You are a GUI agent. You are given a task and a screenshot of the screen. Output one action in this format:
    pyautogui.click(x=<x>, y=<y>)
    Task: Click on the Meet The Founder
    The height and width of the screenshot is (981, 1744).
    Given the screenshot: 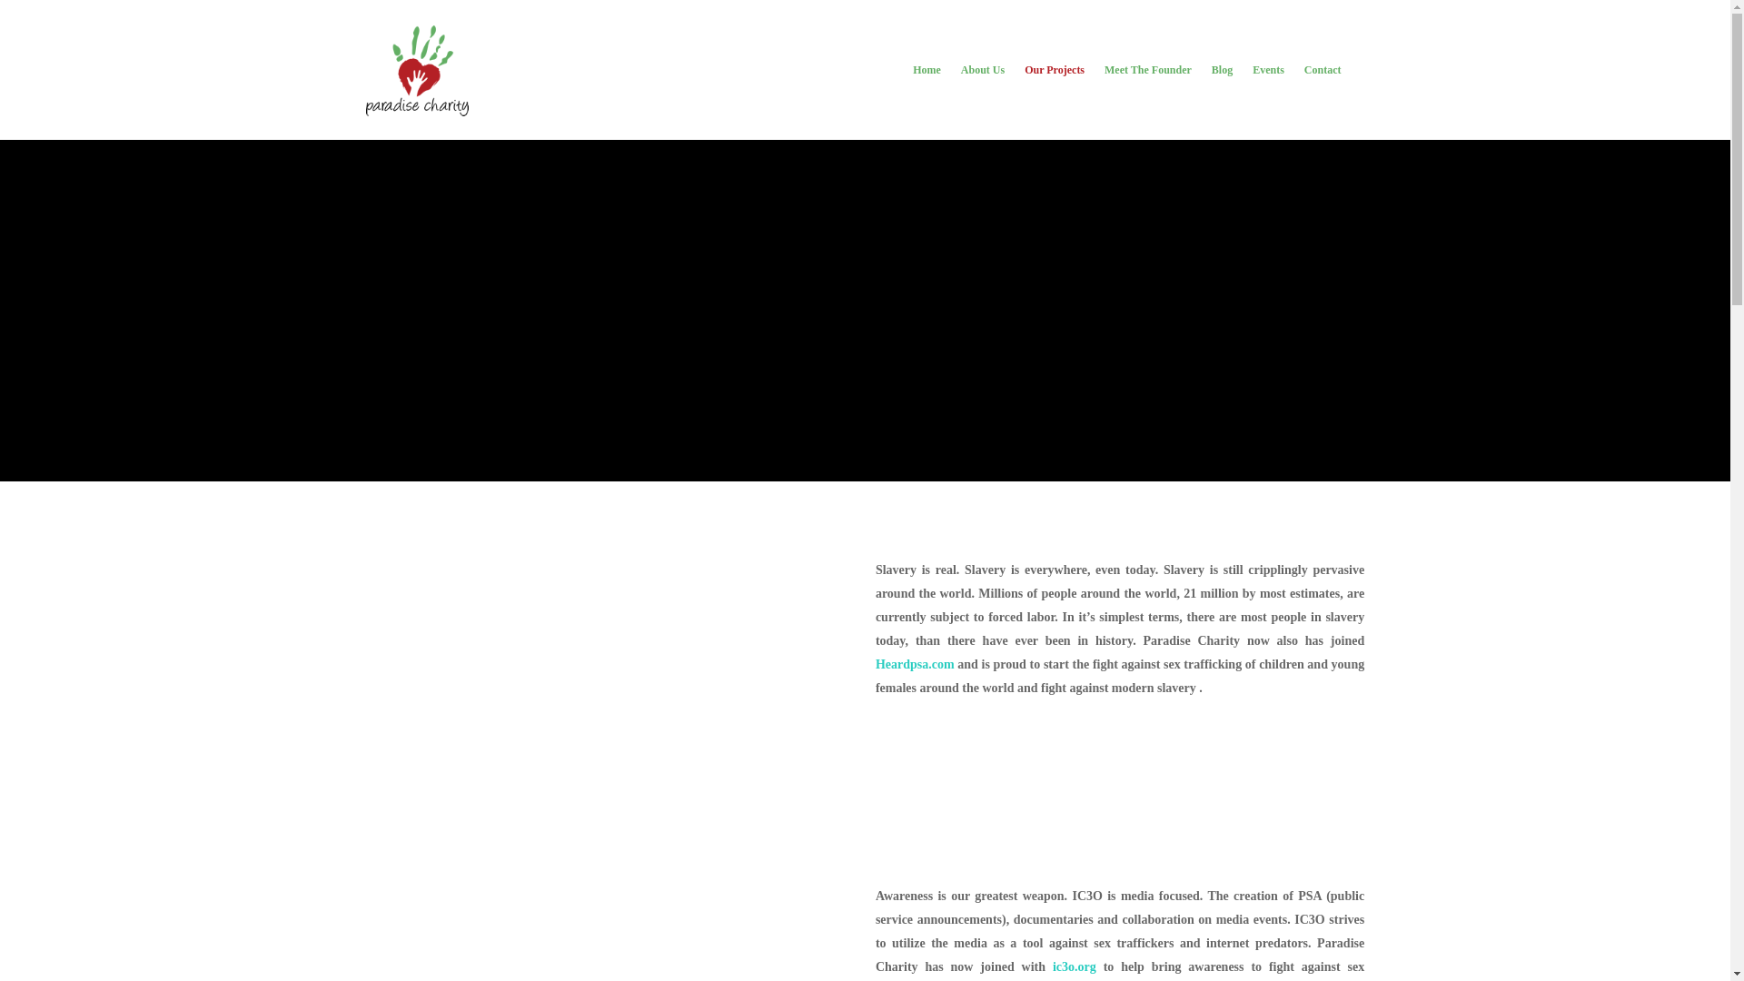 What is the action you would take?
    pyautogui.click(x=1148, y=83)
    